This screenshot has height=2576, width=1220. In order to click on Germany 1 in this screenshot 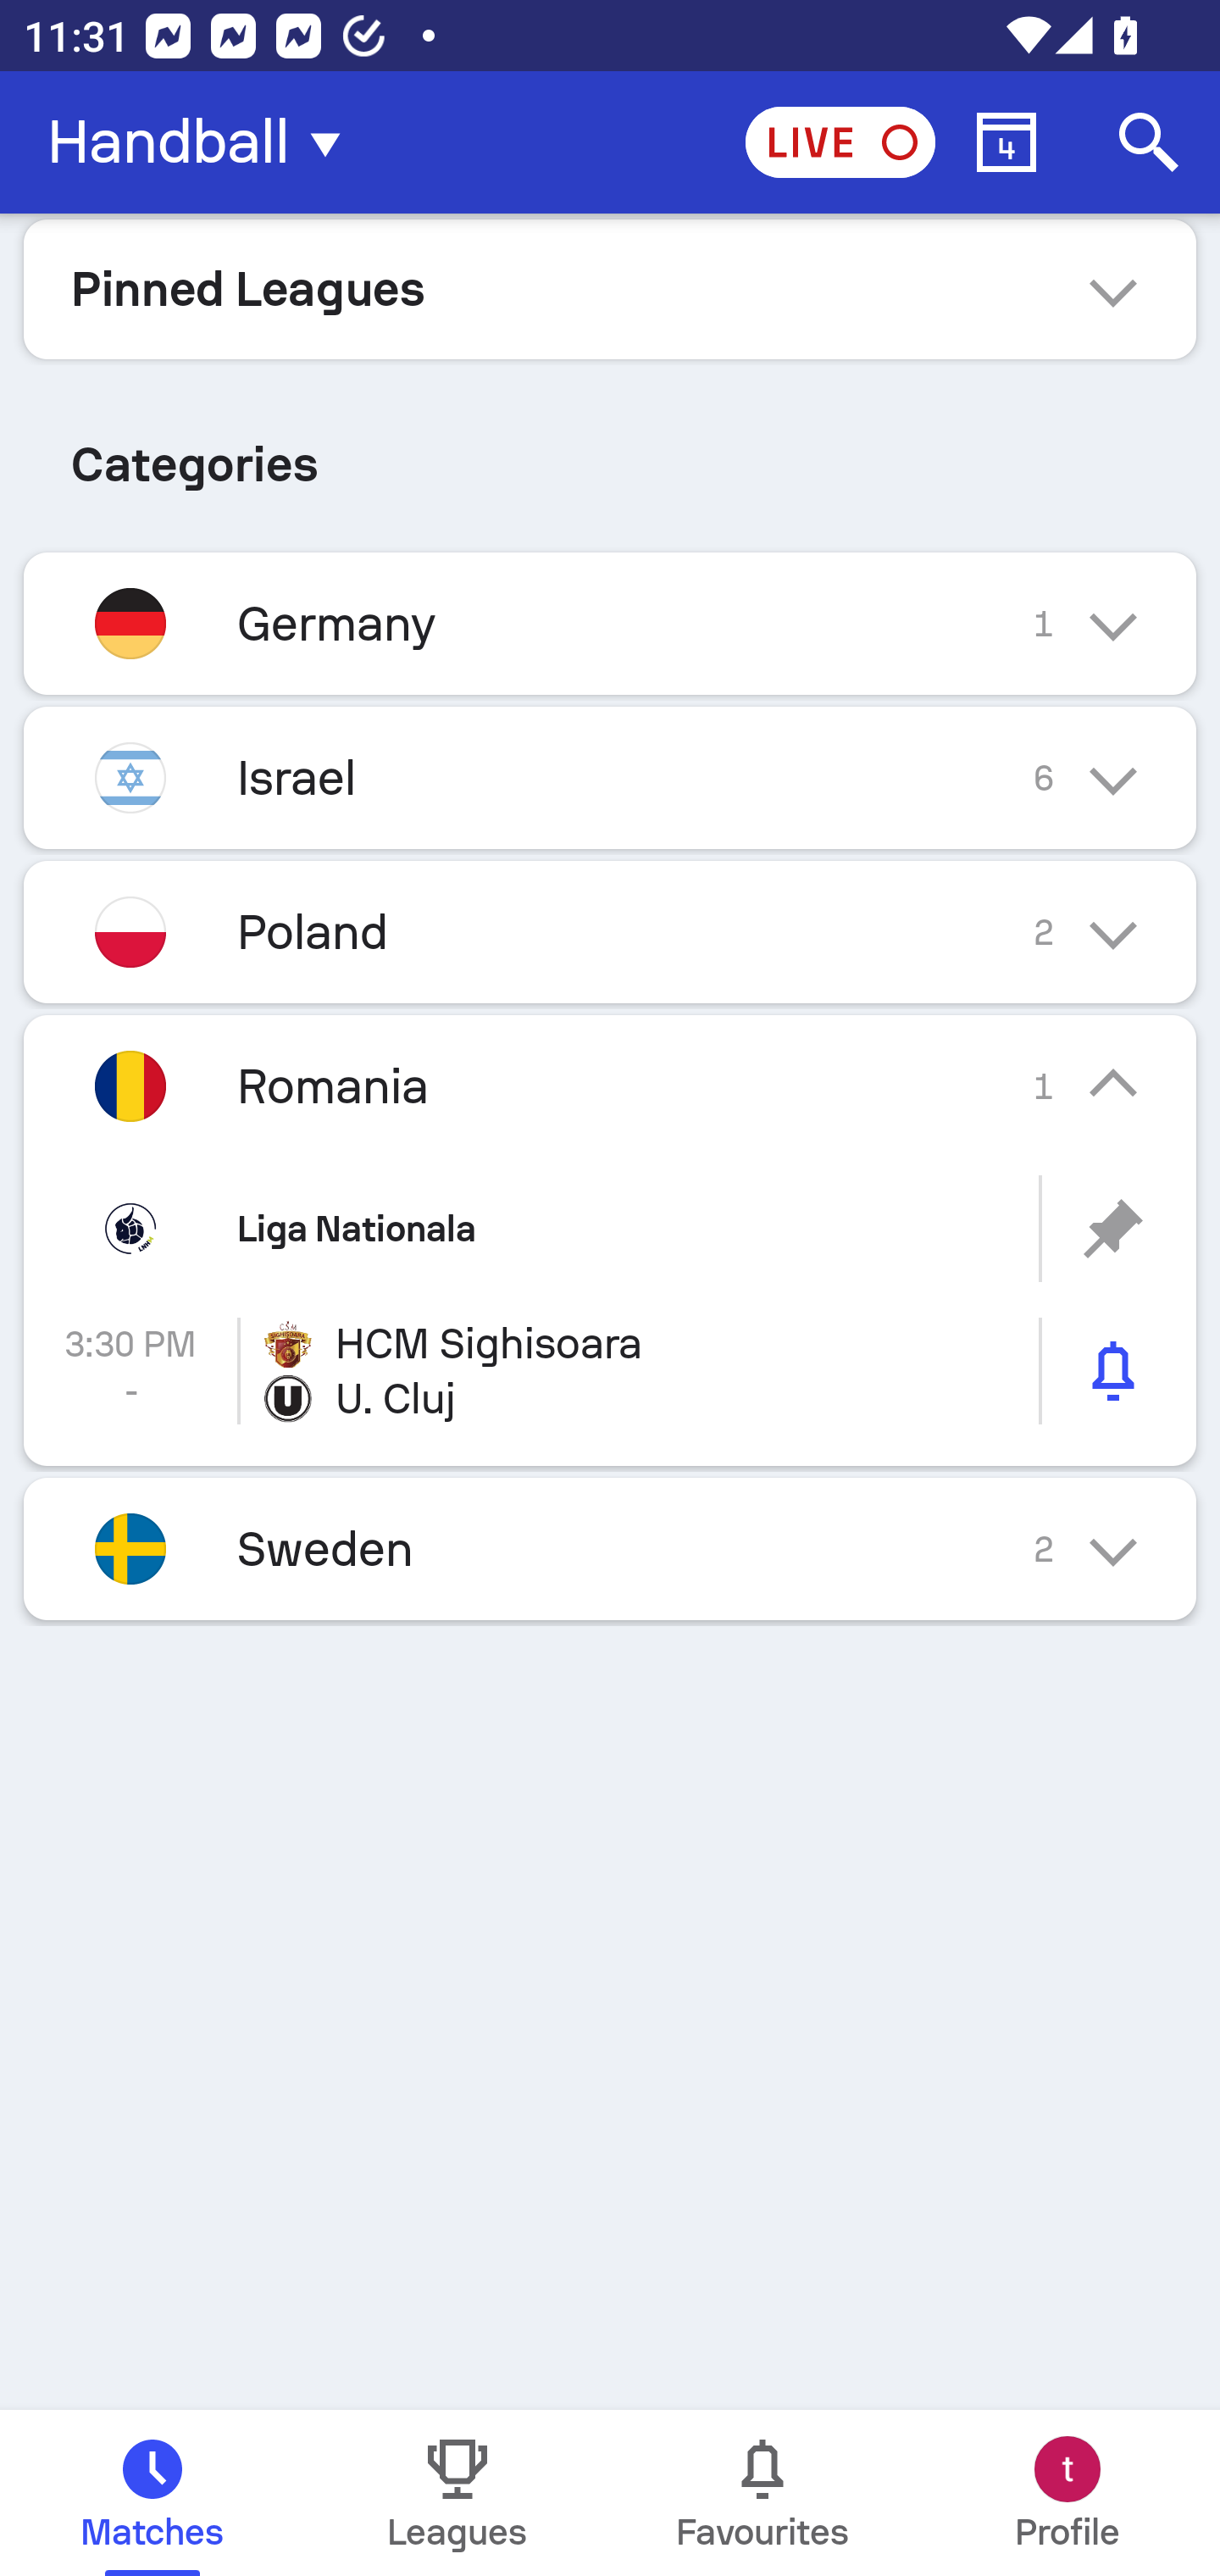, I will do `click(610, 623)`.